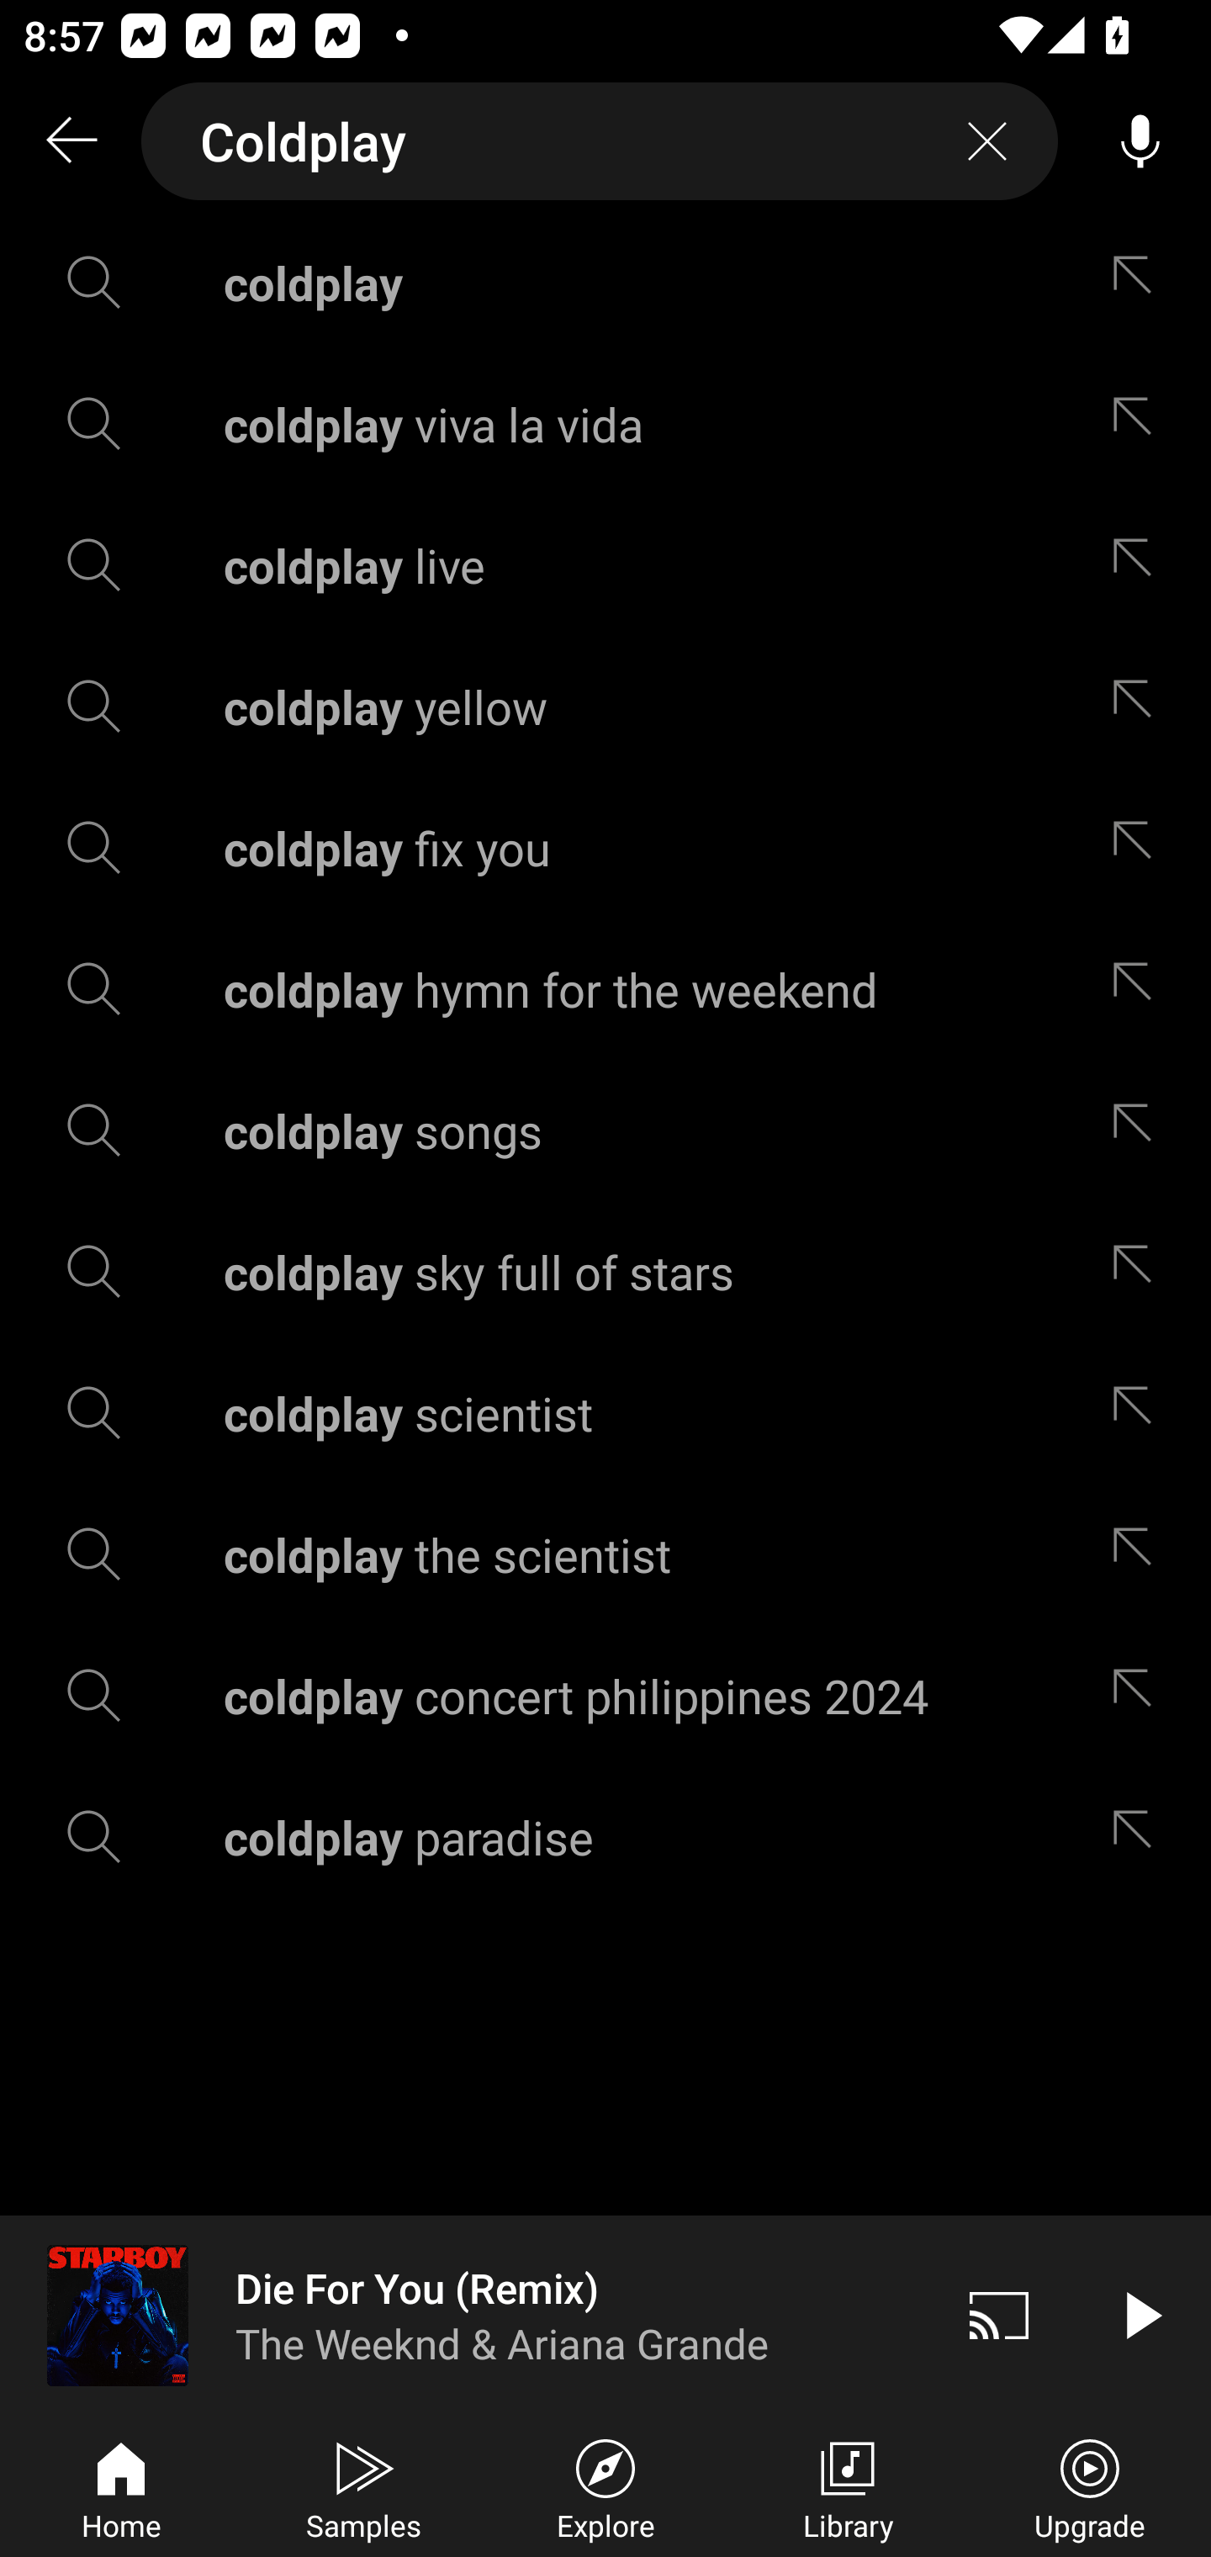 Image resolution: width=1211 pixels, height=2557 pixels. What do you see at coordinates (1140, 422) in the screenshot?
I see `Edit suggestion coldplay viva la vida` at bounding box center [1140, 422].